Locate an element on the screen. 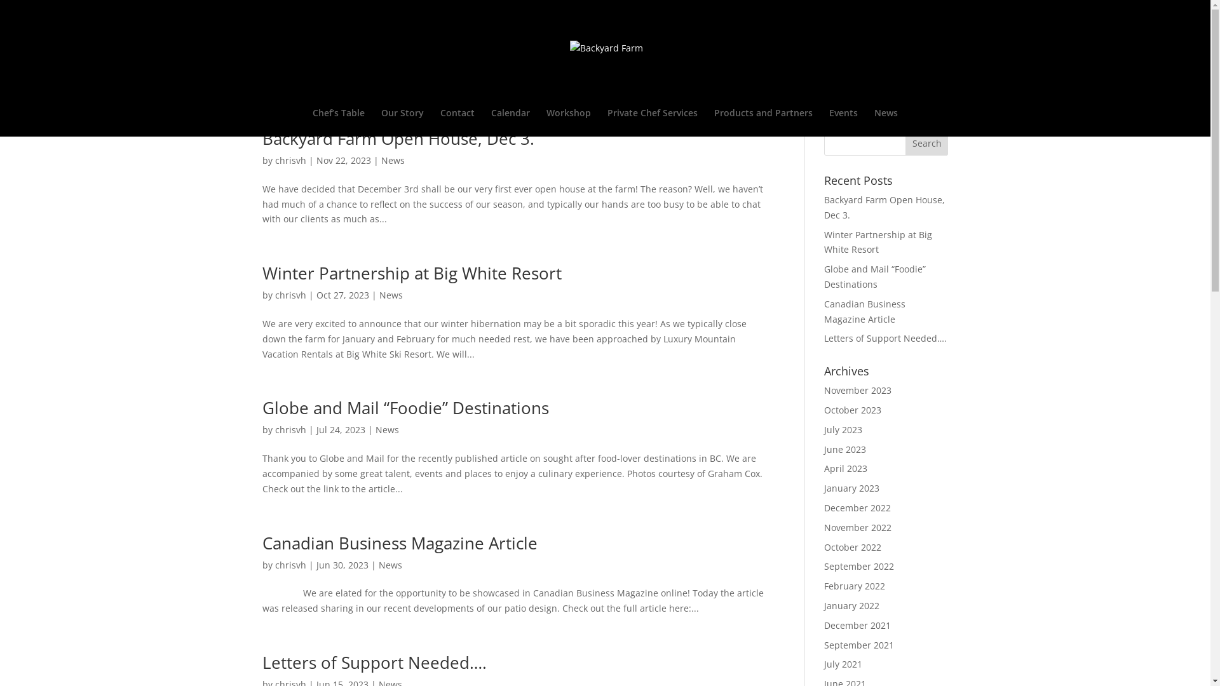 The width and height of the screenshot is (1220, 686). July 2021 is located at coordinates (843, 664).